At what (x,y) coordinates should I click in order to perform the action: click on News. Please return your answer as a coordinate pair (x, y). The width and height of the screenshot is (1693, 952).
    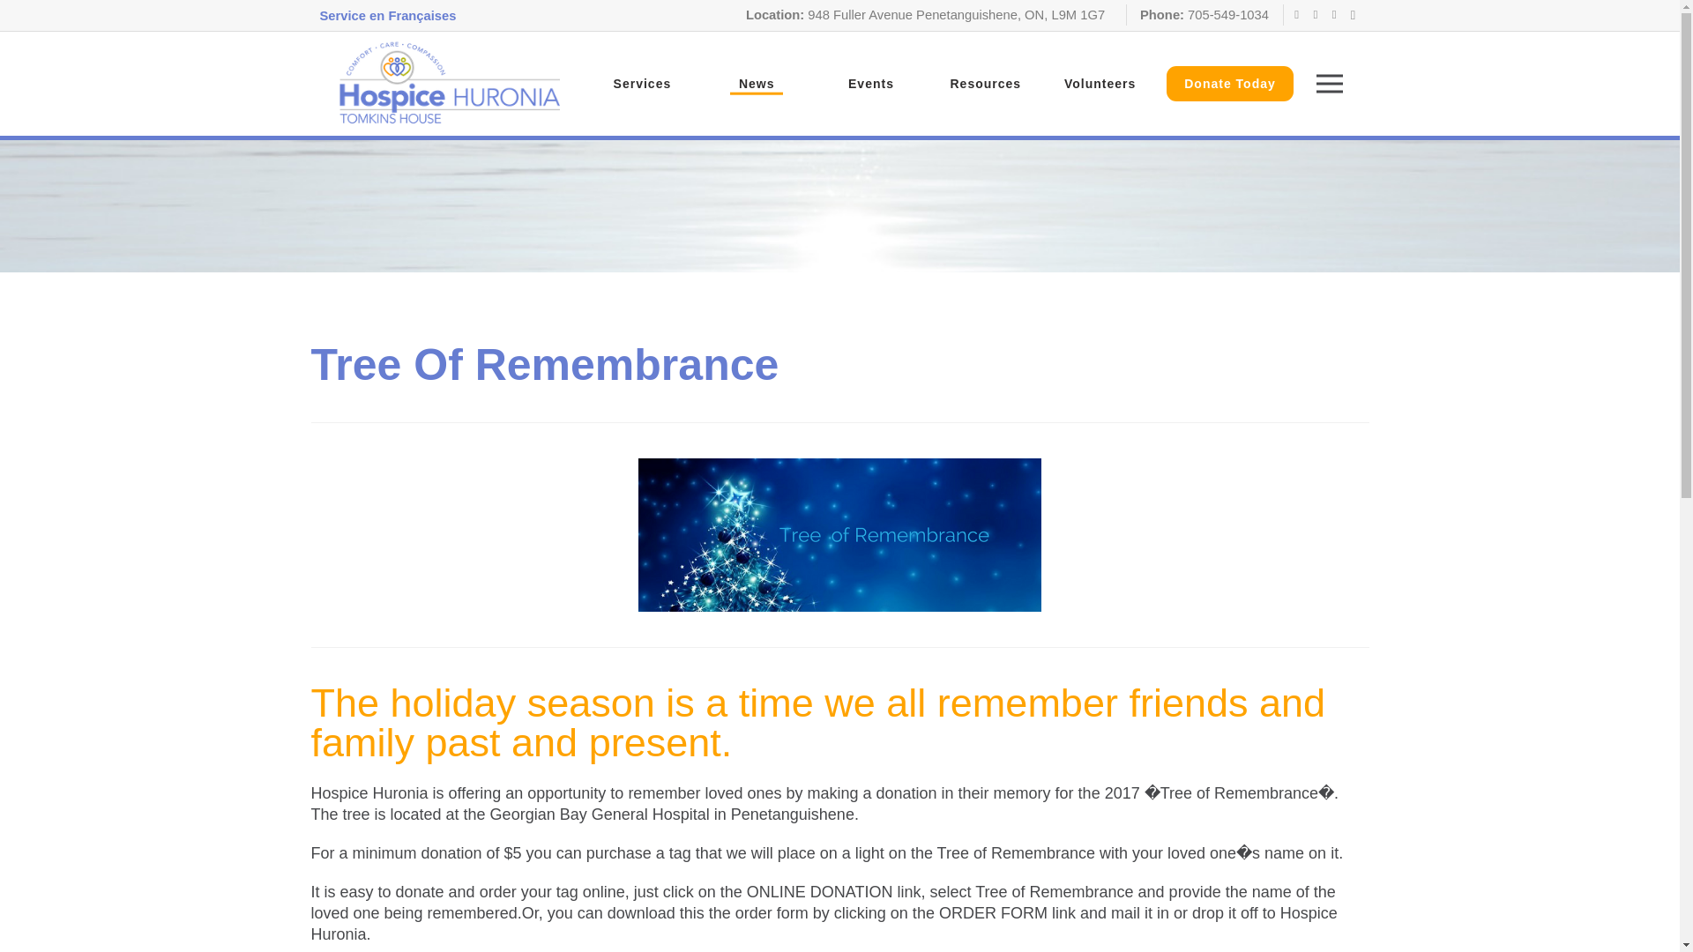
    Looking at the image, I should click on (757, 83).